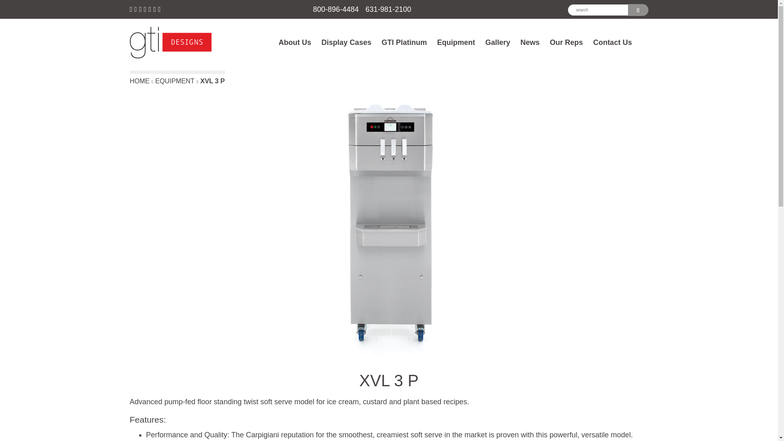 The height and width of the screenshot is (441, 784). What do you see at coordinates (638, 10) in the screenshot?
I see `Search` at bounding box center [638, 10].